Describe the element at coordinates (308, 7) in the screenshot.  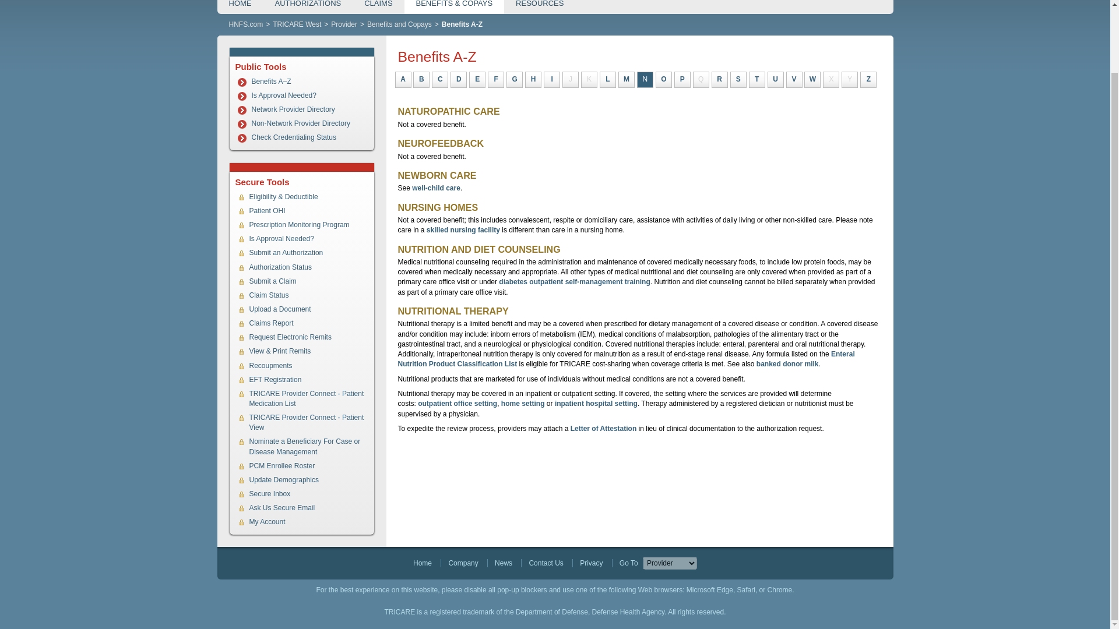
I see `AUTHORIZATIONS` at that location.